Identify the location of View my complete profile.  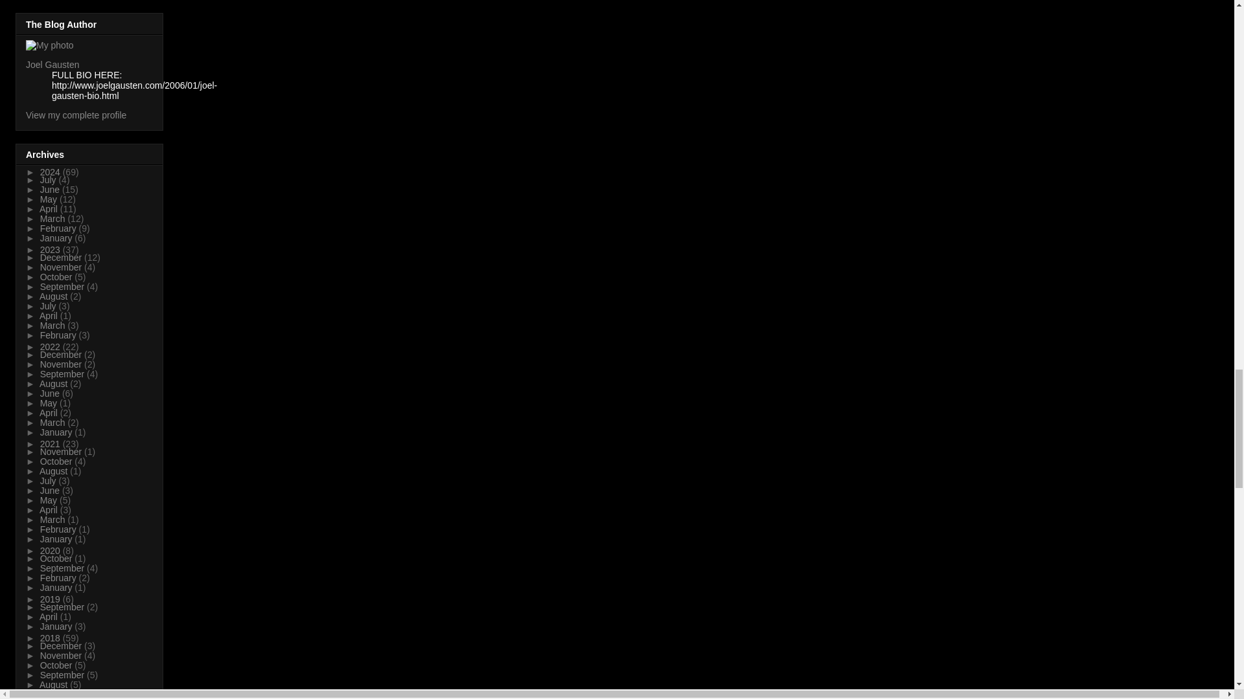
(76, 115).